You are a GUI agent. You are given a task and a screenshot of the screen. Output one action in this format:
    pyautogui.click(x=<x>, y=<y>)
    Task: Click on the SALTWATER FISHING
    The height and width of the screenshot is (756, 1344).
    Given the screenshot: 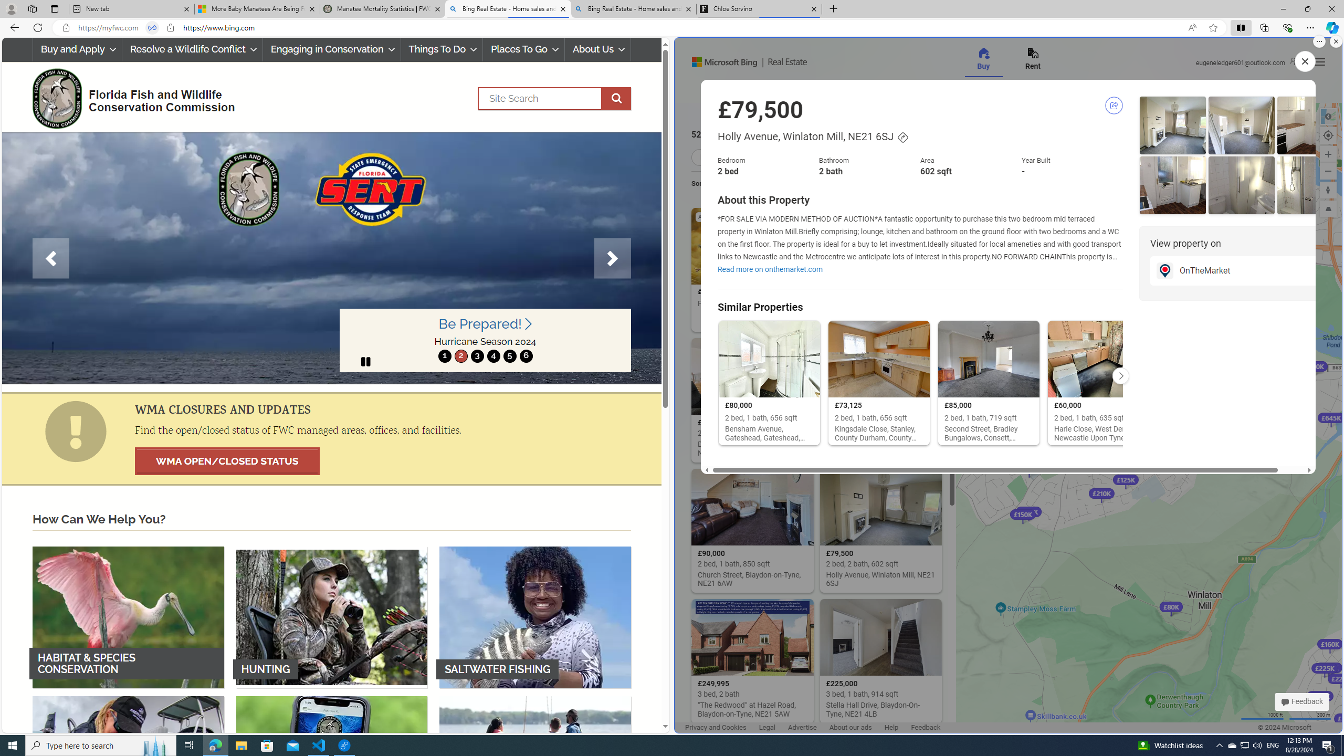 What is the action you would take?
    pyautogui.click(x=535, y=616)
    